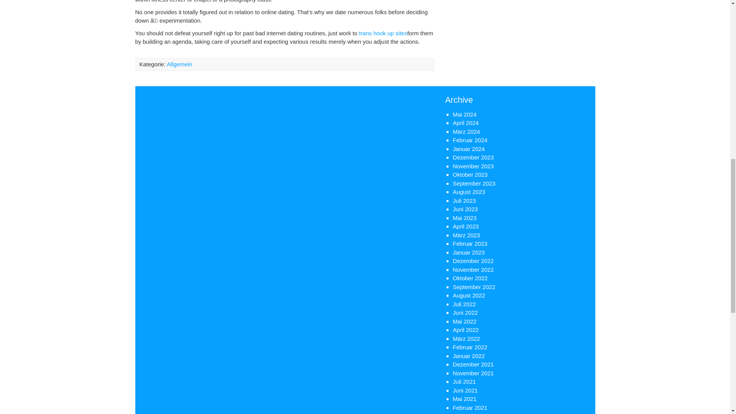  Describe the element at coordinates (465, 209) in the screenshot. I see `Juni 2023` at that location.